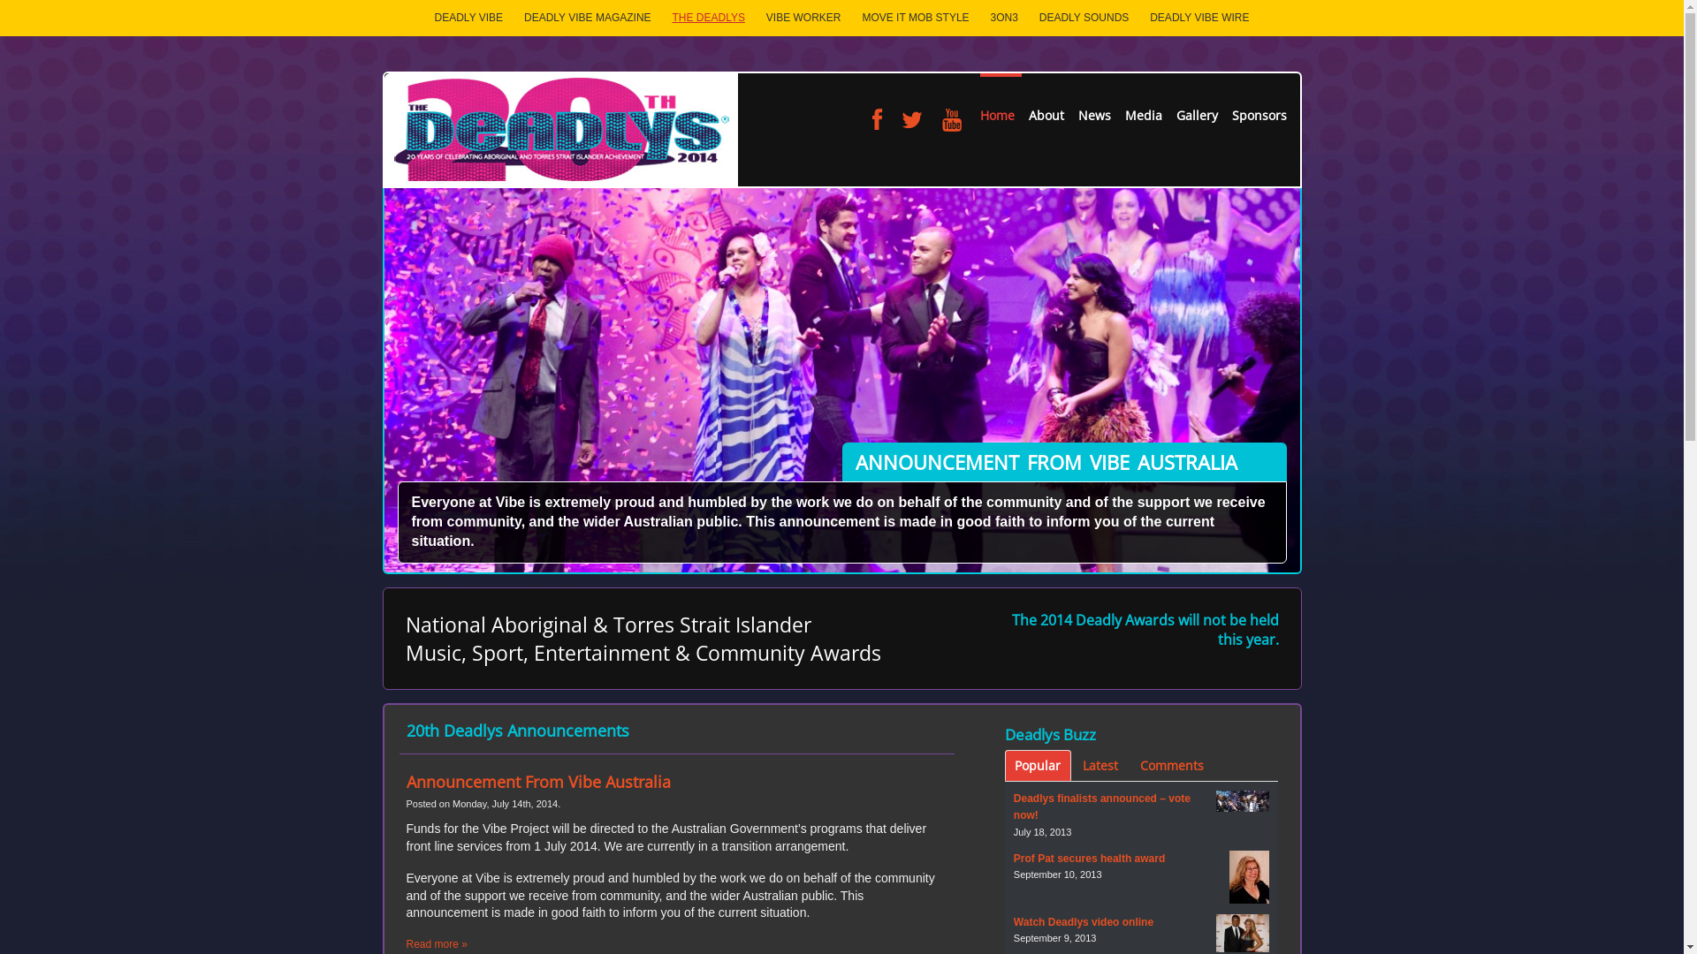 The height and width of the screenshot is (954, 1697). What do you see at coordinates (1101, 765) in the screenshot?
I see `Latest` at bounding box center [1101, 765].